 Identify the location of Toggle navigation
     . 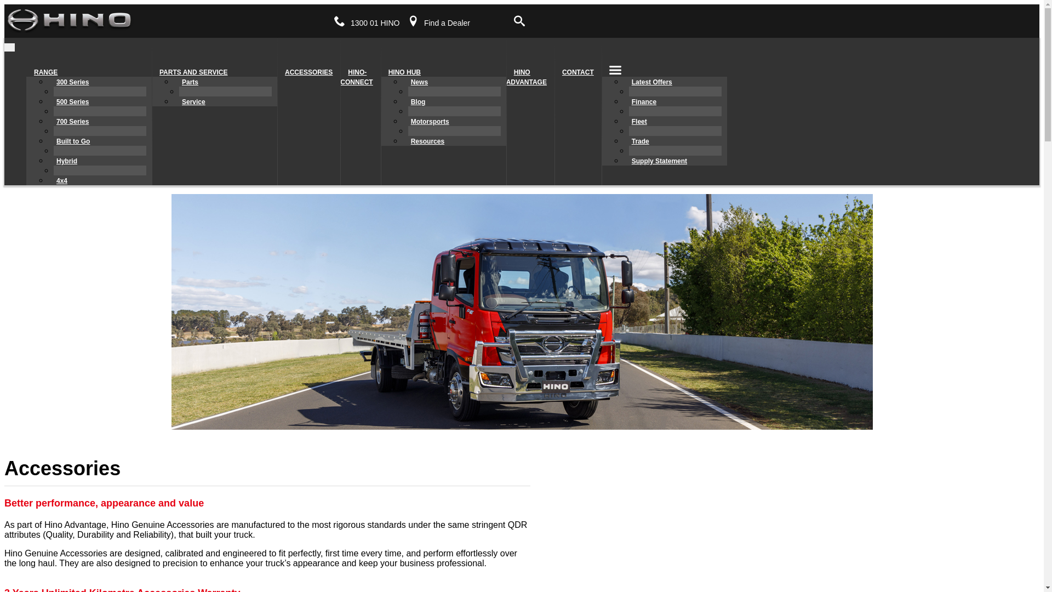
(10, 47).